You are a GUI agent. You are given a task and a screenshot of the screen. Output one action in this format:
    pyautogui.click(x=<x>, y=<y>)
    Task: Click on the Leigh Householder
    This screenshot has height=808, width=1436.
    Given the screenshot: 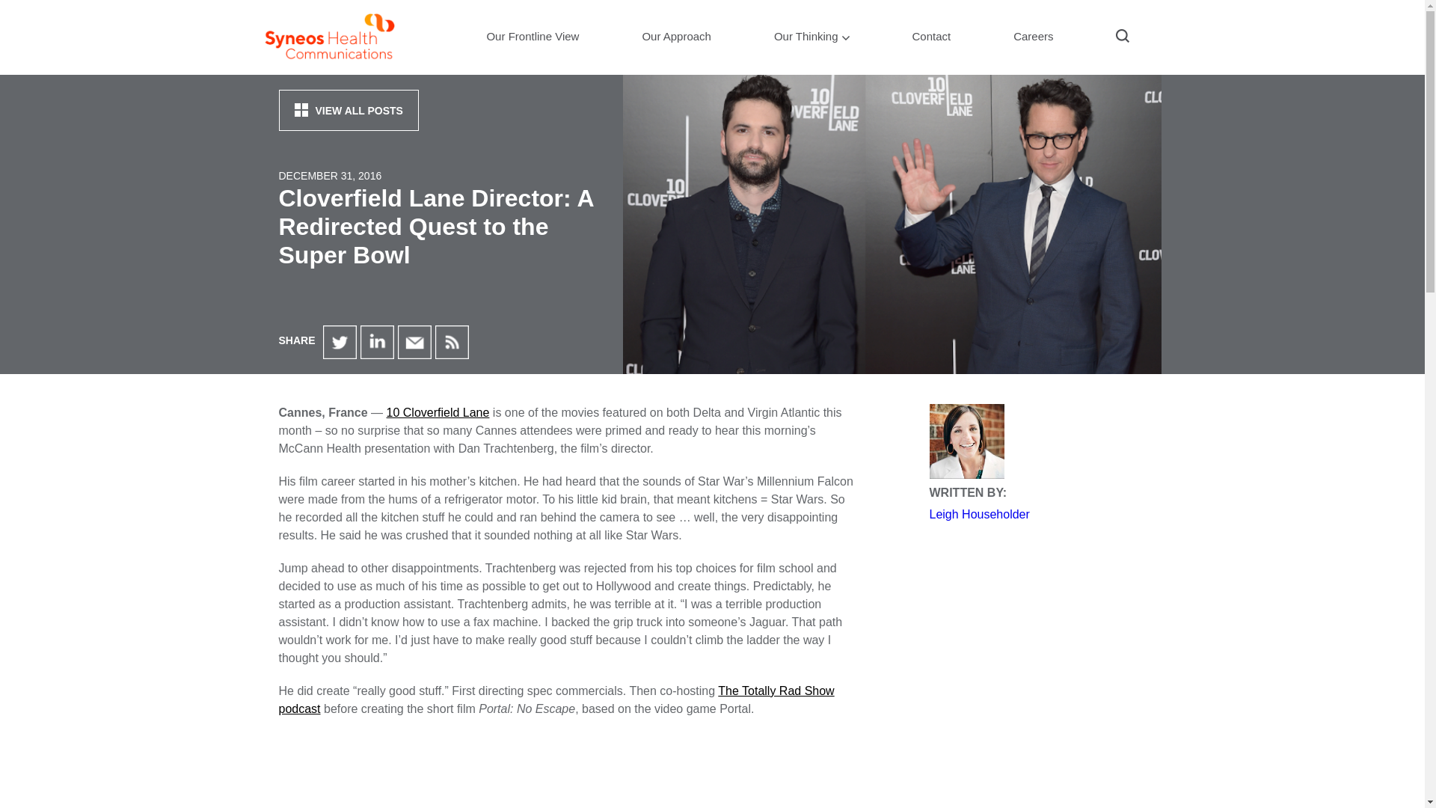 What is the action you would take?
    pyautogui.click(x=979, y=514)
    